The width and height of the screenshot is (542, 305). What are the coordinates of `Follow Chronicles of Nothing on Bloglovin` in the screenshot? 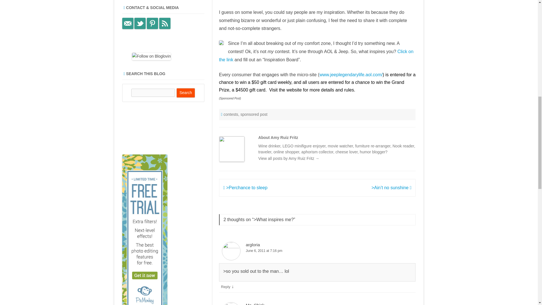 It's located at (151, 56).